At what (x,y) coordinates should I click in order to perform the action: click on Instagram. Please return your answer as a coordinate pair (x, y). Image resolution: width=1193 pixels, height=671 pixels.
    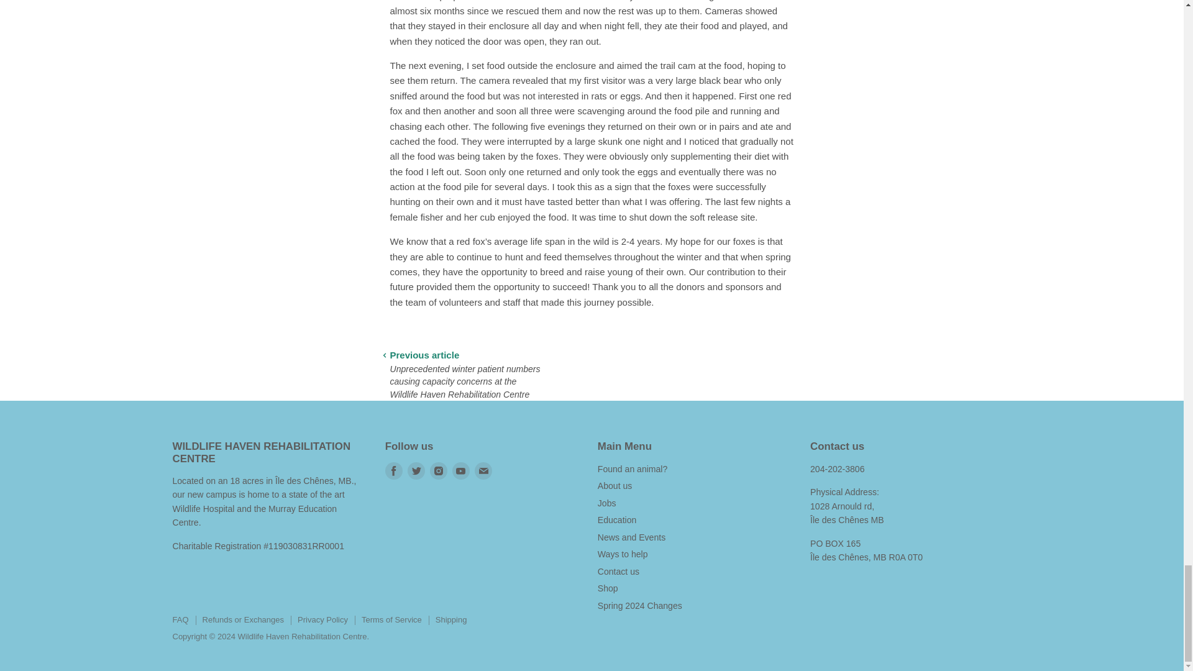
    Looking at the image, I should click on (438, 471).